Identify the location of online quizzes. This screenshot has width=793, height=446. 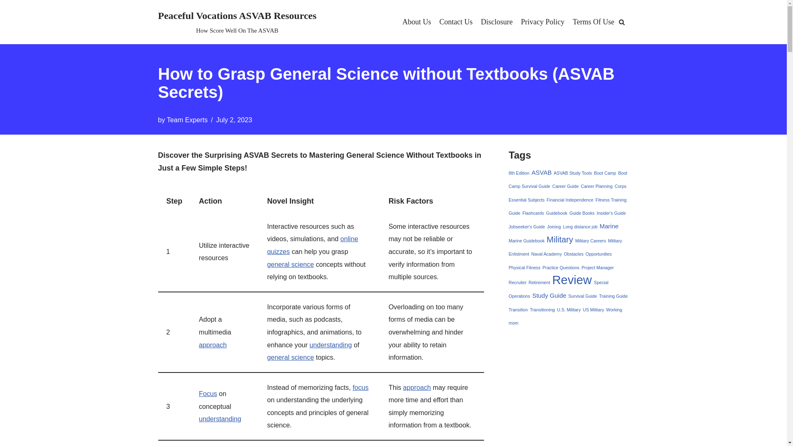
(313, 245).